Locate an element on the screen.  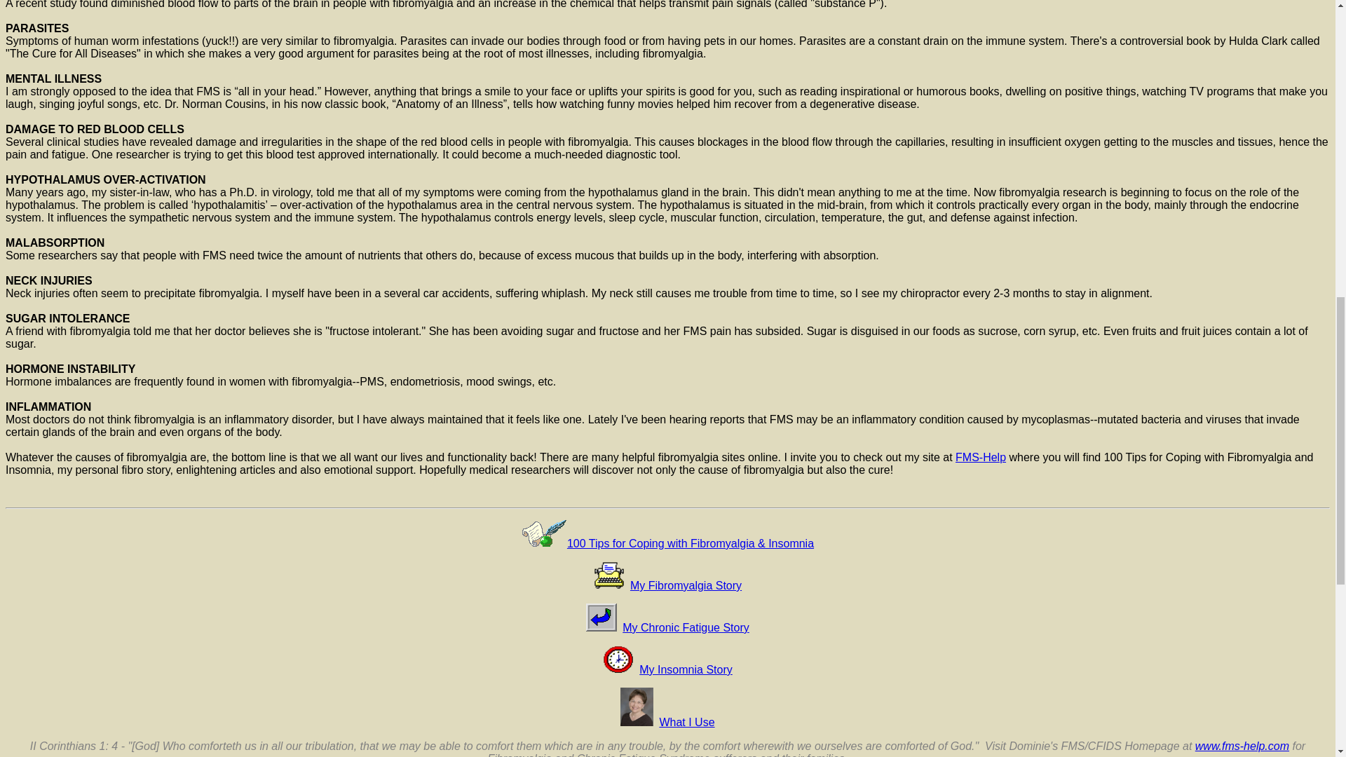
www.fms-help.com is located at coordinates (1242, 746).